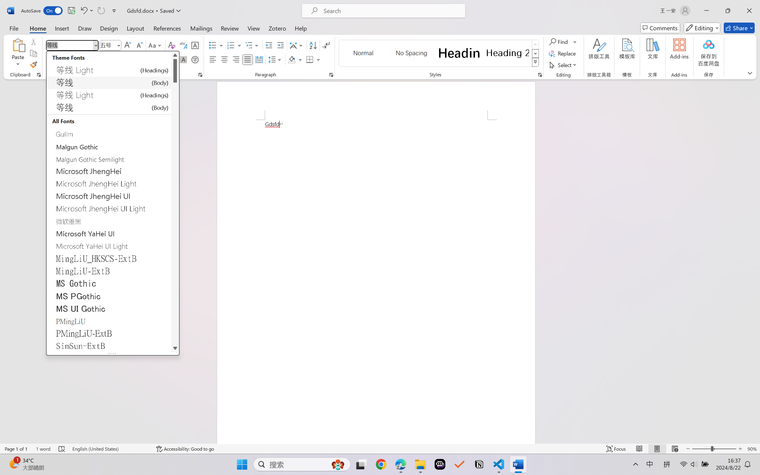 The image size is (760, 475). What do you see at coordinates (275, 59) in the screenshot?
I see `Line and Paragraph Spacing` at bounding box center [275, 59].